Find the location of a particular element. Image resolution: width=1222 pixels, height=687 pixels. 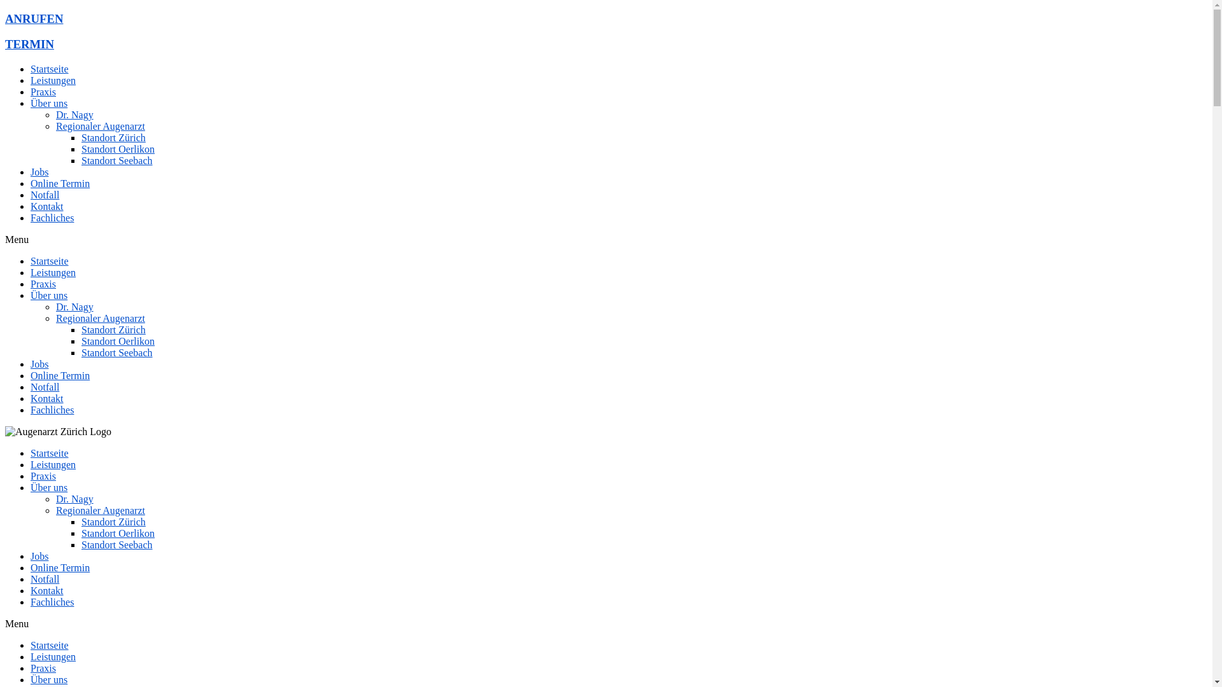

Standort Oerlikon is located at coordinates (118, 149).